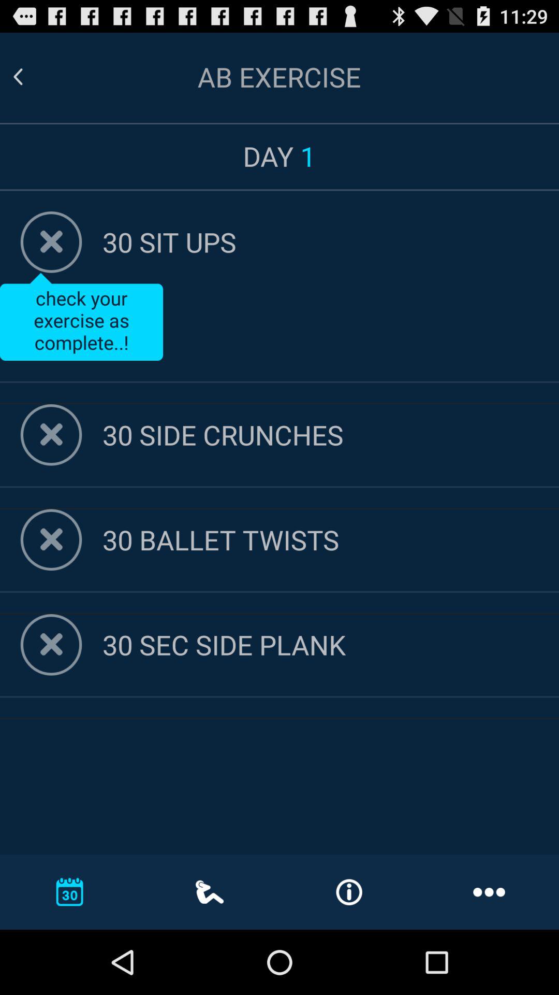 The height and width of the screenshot is (995, 559). What do you see at coordinates (51, 540) in the screenshot?
I see `go back` at bounding box center [51, 540].